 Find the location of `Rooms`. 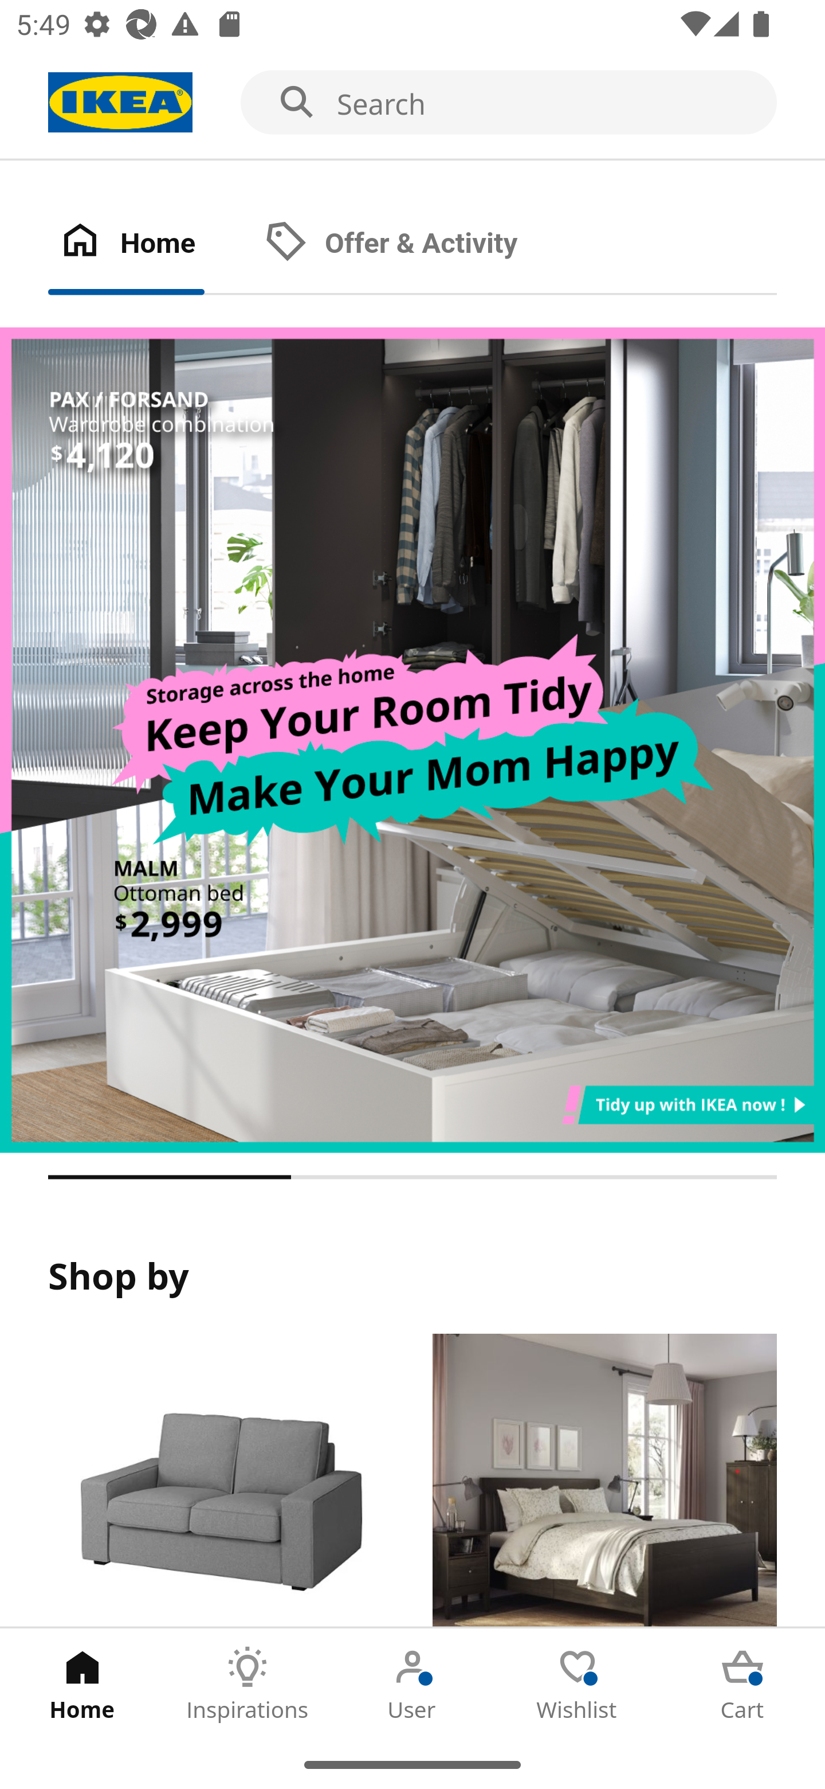

Rooms is located at coordinates (604, 1481).